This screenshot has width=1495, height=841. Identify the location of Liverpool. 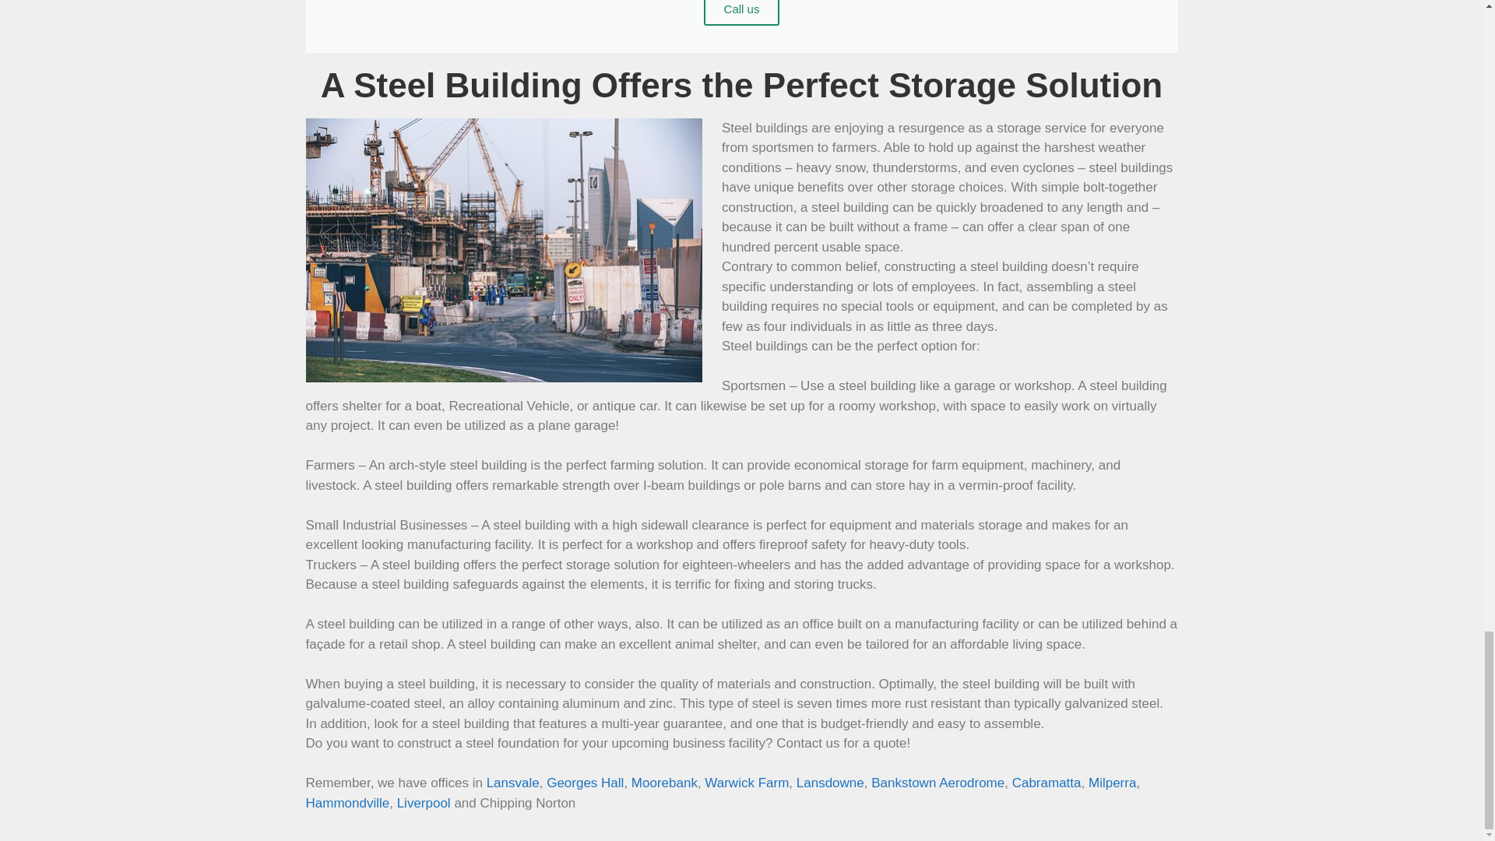
(424, 803).